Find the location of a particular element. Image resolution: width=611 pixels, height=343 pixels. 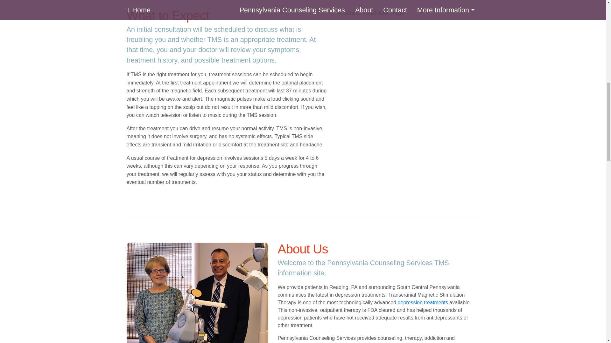

depression treatments is located at coordinates (423, 302).